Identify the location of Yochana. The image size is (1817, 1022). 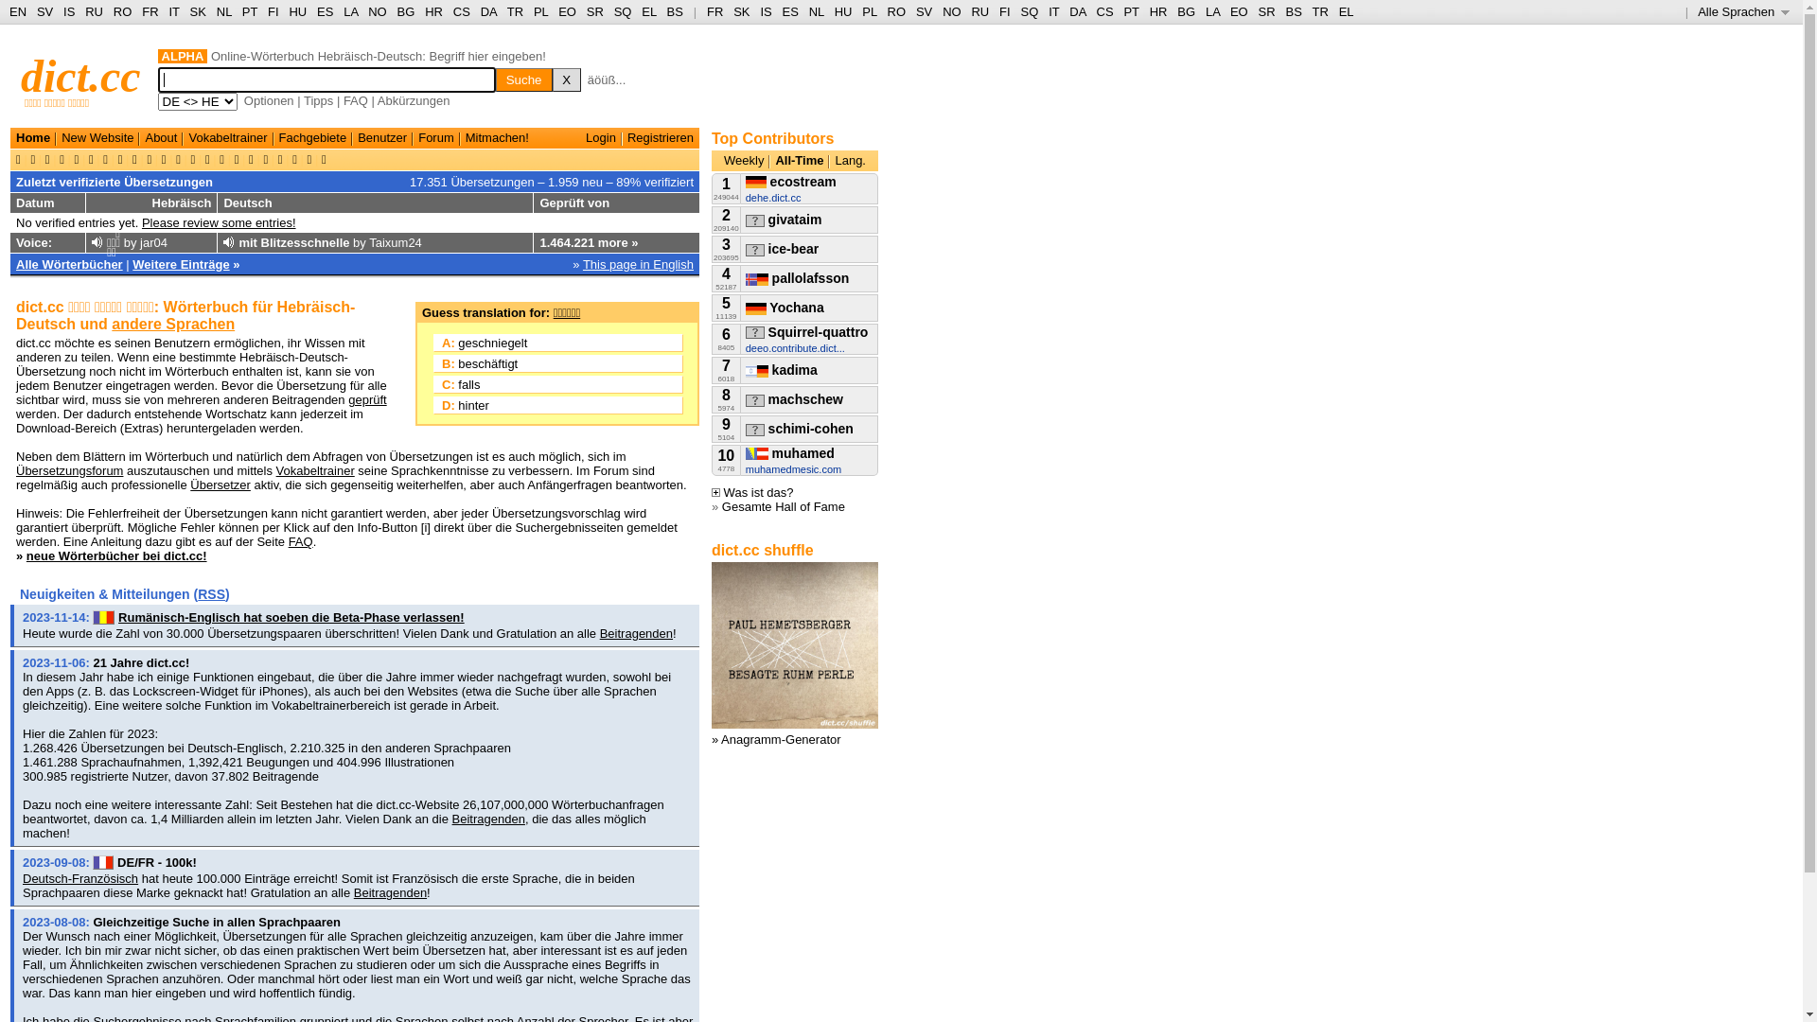
(785, 308).